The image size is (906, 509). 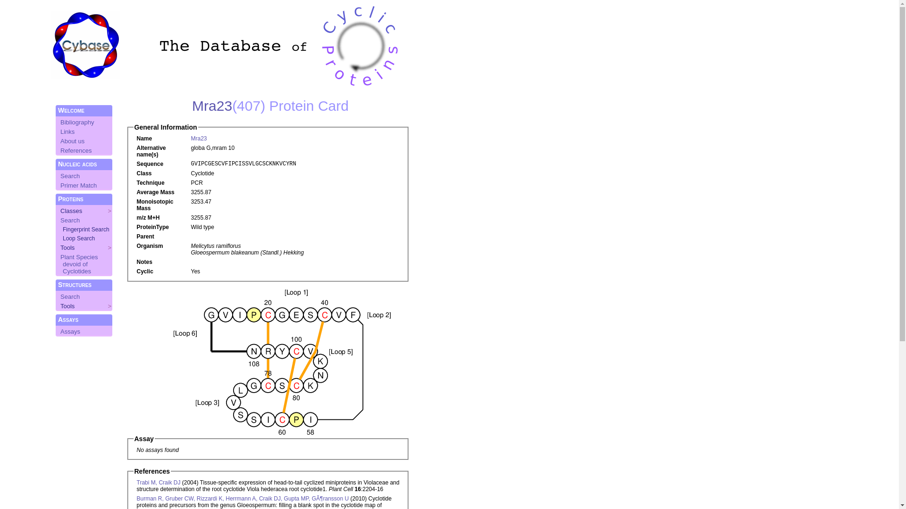 I want to click on Assays, so click(x=68, y=320).